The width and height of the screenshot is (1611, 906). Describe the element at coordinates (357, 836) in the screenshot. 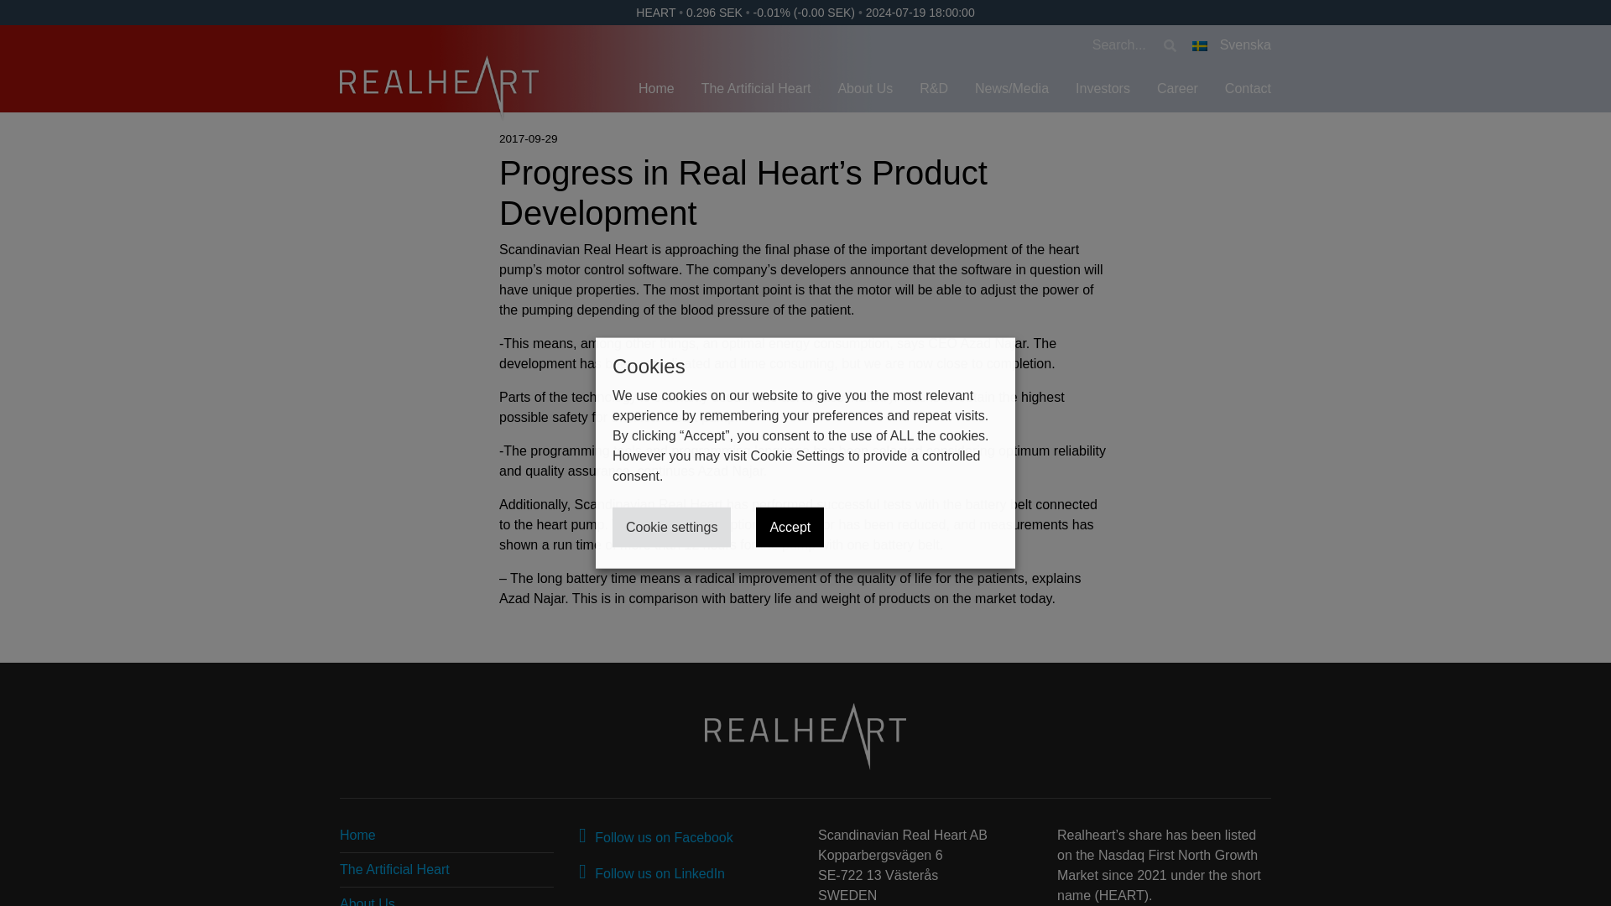

I see `Home` at that location.